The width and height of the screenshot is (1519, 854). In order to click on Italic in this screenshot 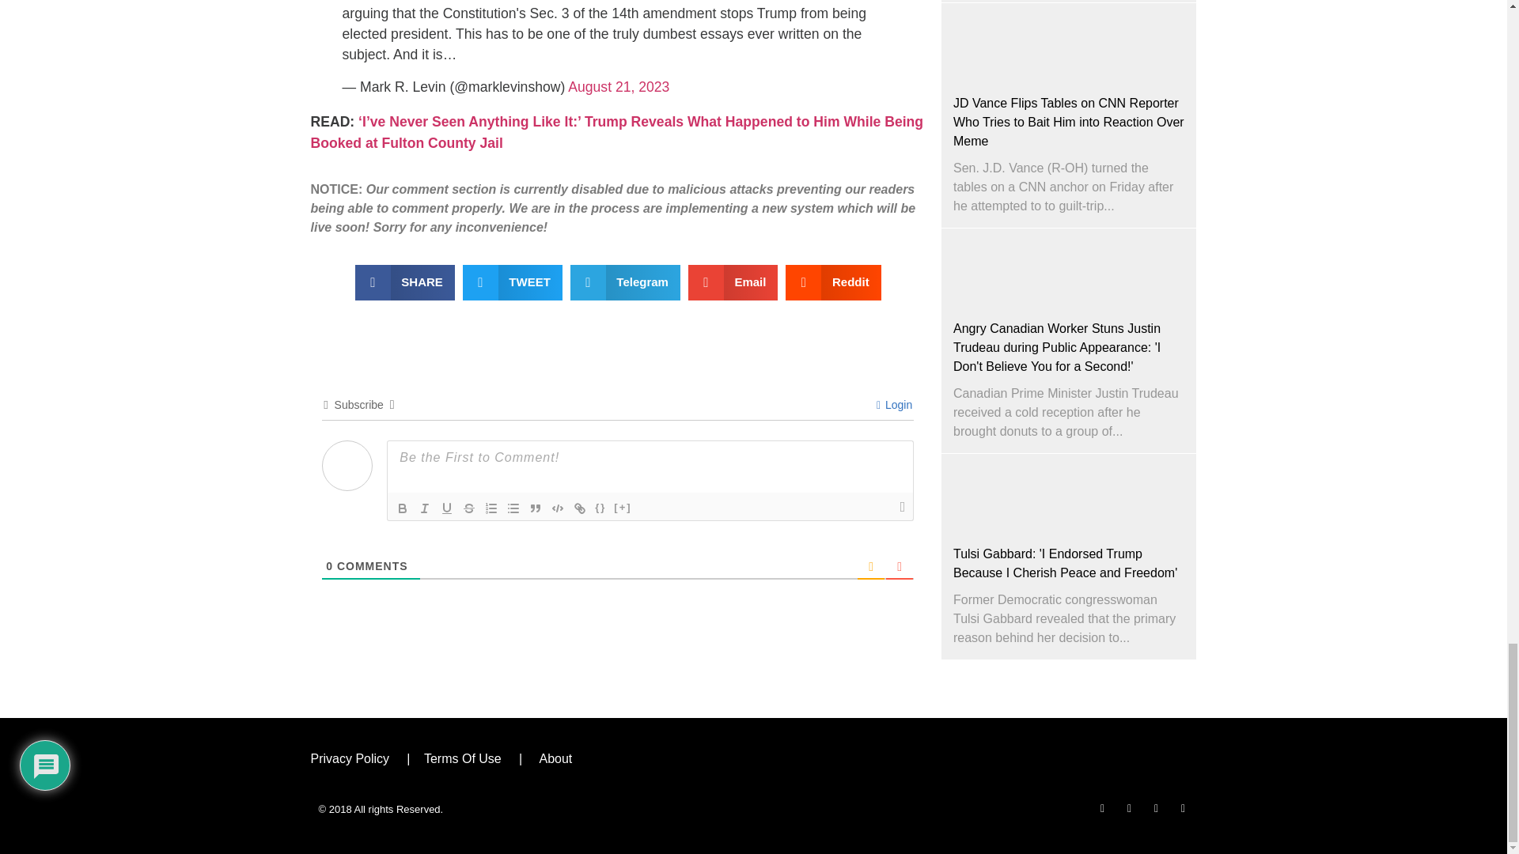, I will do `click(424, 508)`.